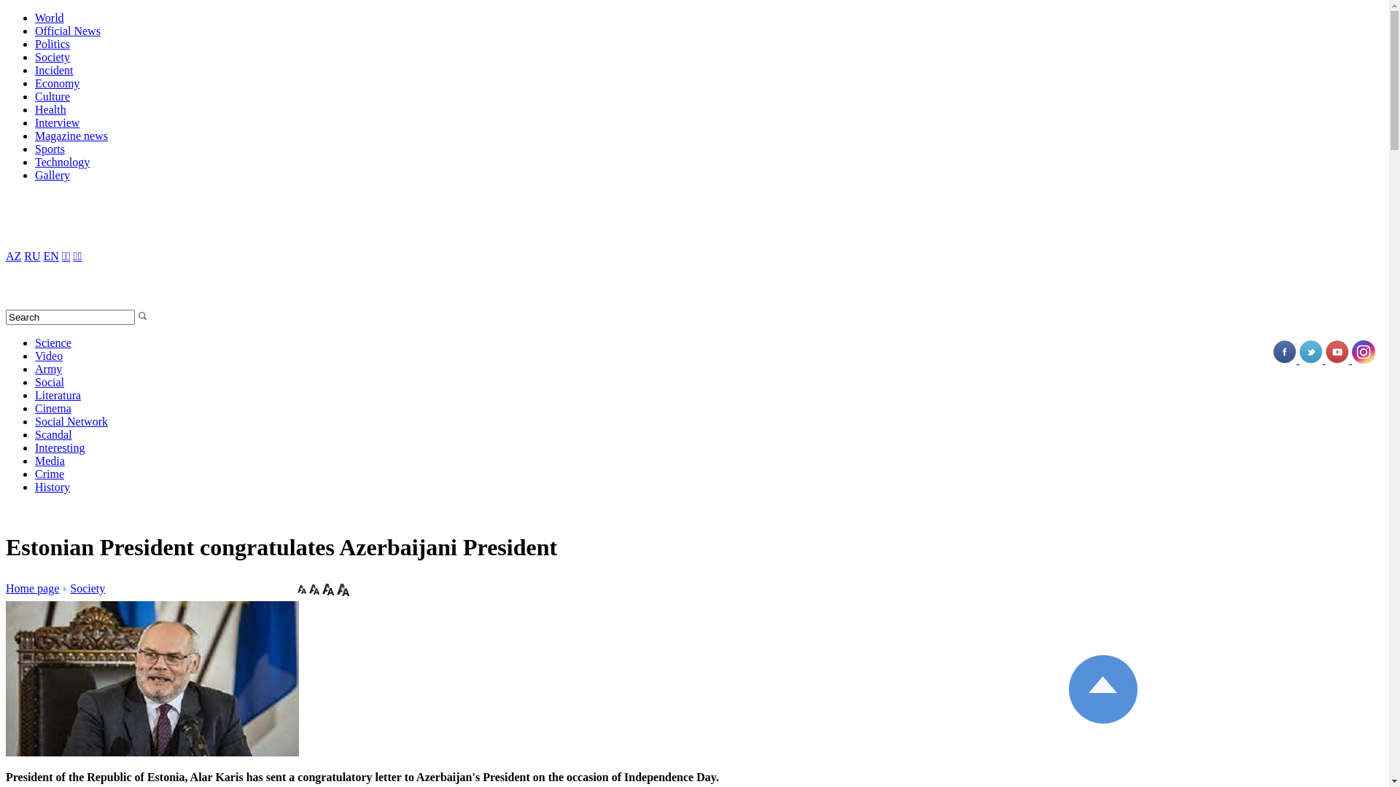 This screenshot has height=787, width=1400. What do you see at coordinates (1339, 360) in the screenshot?
I see `Youtube` at bounding box center [1339, 360].